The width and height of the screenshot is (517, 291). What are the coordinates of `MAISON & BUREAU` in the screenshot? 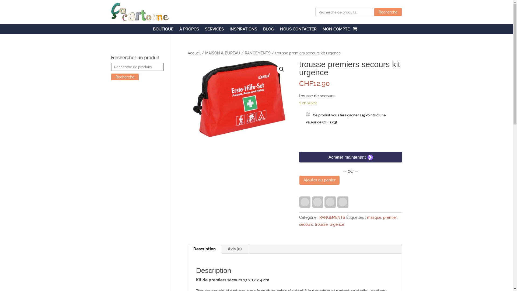 It's located at (223, 53).